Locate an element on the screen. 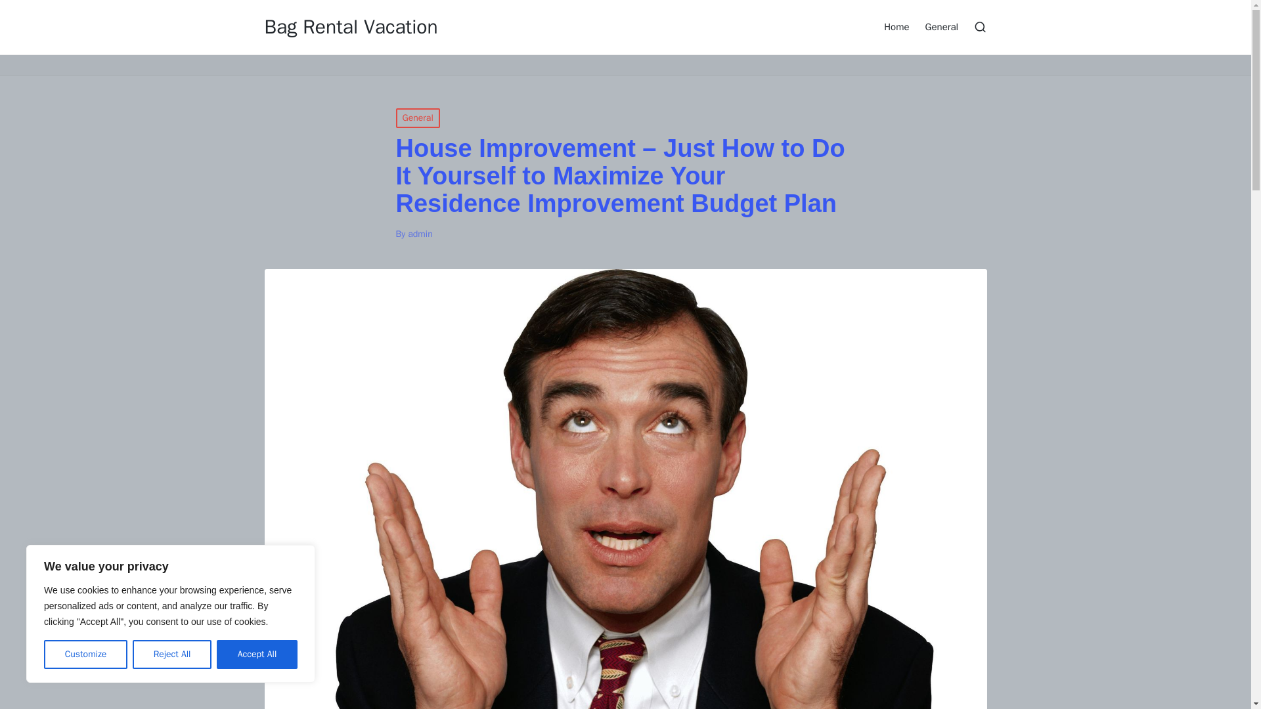 The image size is (1261, 709). General is located at coordinates (942, 26).